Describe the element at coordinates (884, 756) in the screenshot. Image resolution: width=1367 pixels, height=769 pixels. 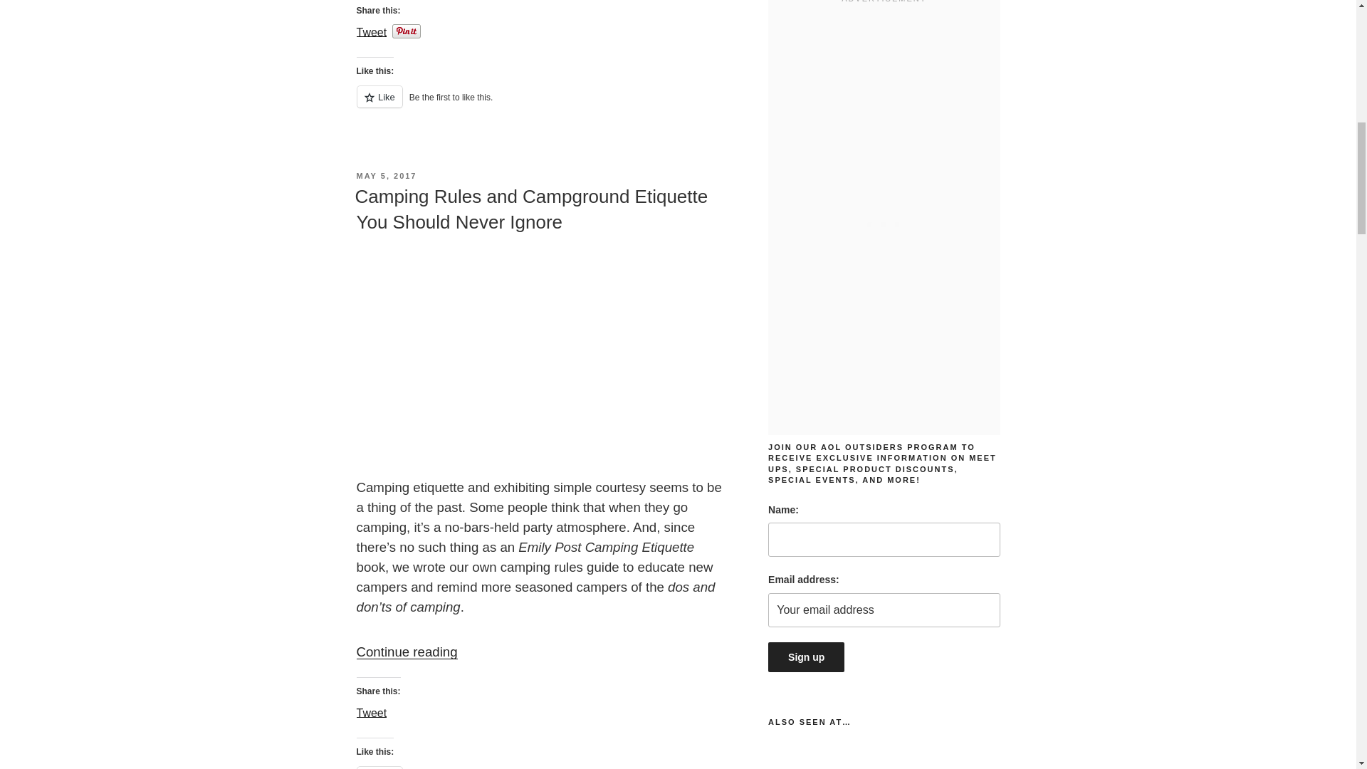
I see `Always On Liberty Also Seen At` at that location.